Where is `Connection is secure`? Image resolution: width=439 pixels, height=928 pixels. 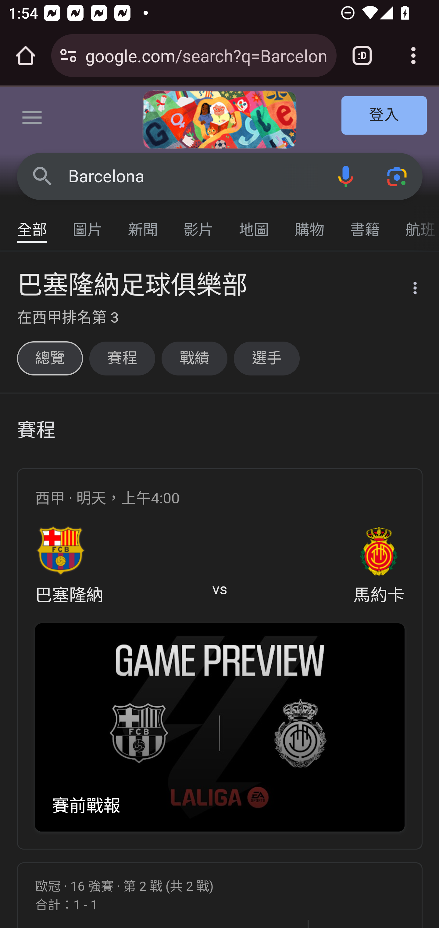 Connection is secure is located at coordinates (68, 56).